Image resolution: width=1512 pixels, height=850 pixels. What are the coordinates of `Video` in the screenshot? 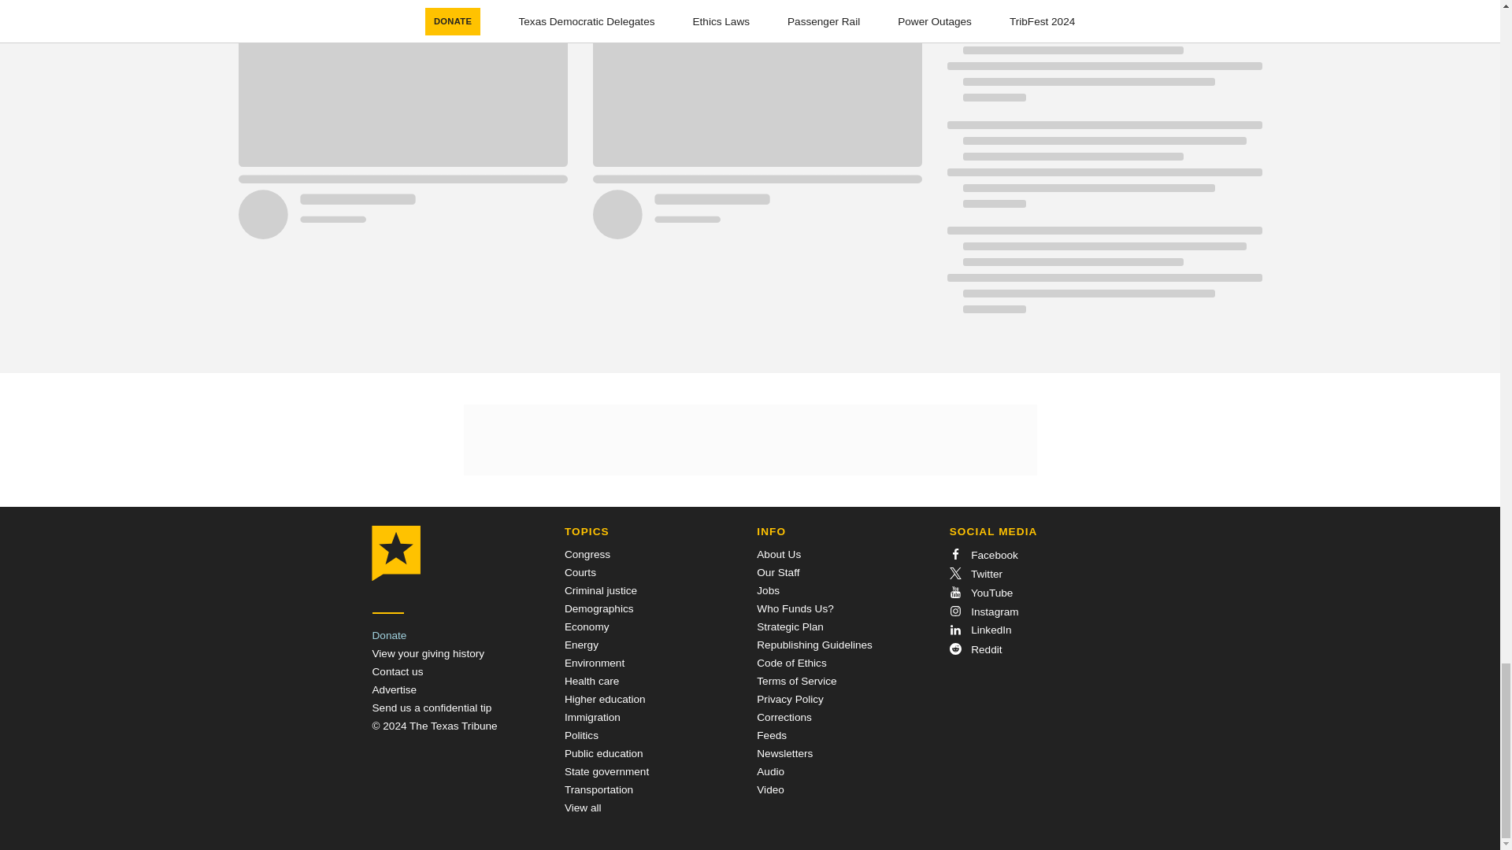 It's located at (770, 789).